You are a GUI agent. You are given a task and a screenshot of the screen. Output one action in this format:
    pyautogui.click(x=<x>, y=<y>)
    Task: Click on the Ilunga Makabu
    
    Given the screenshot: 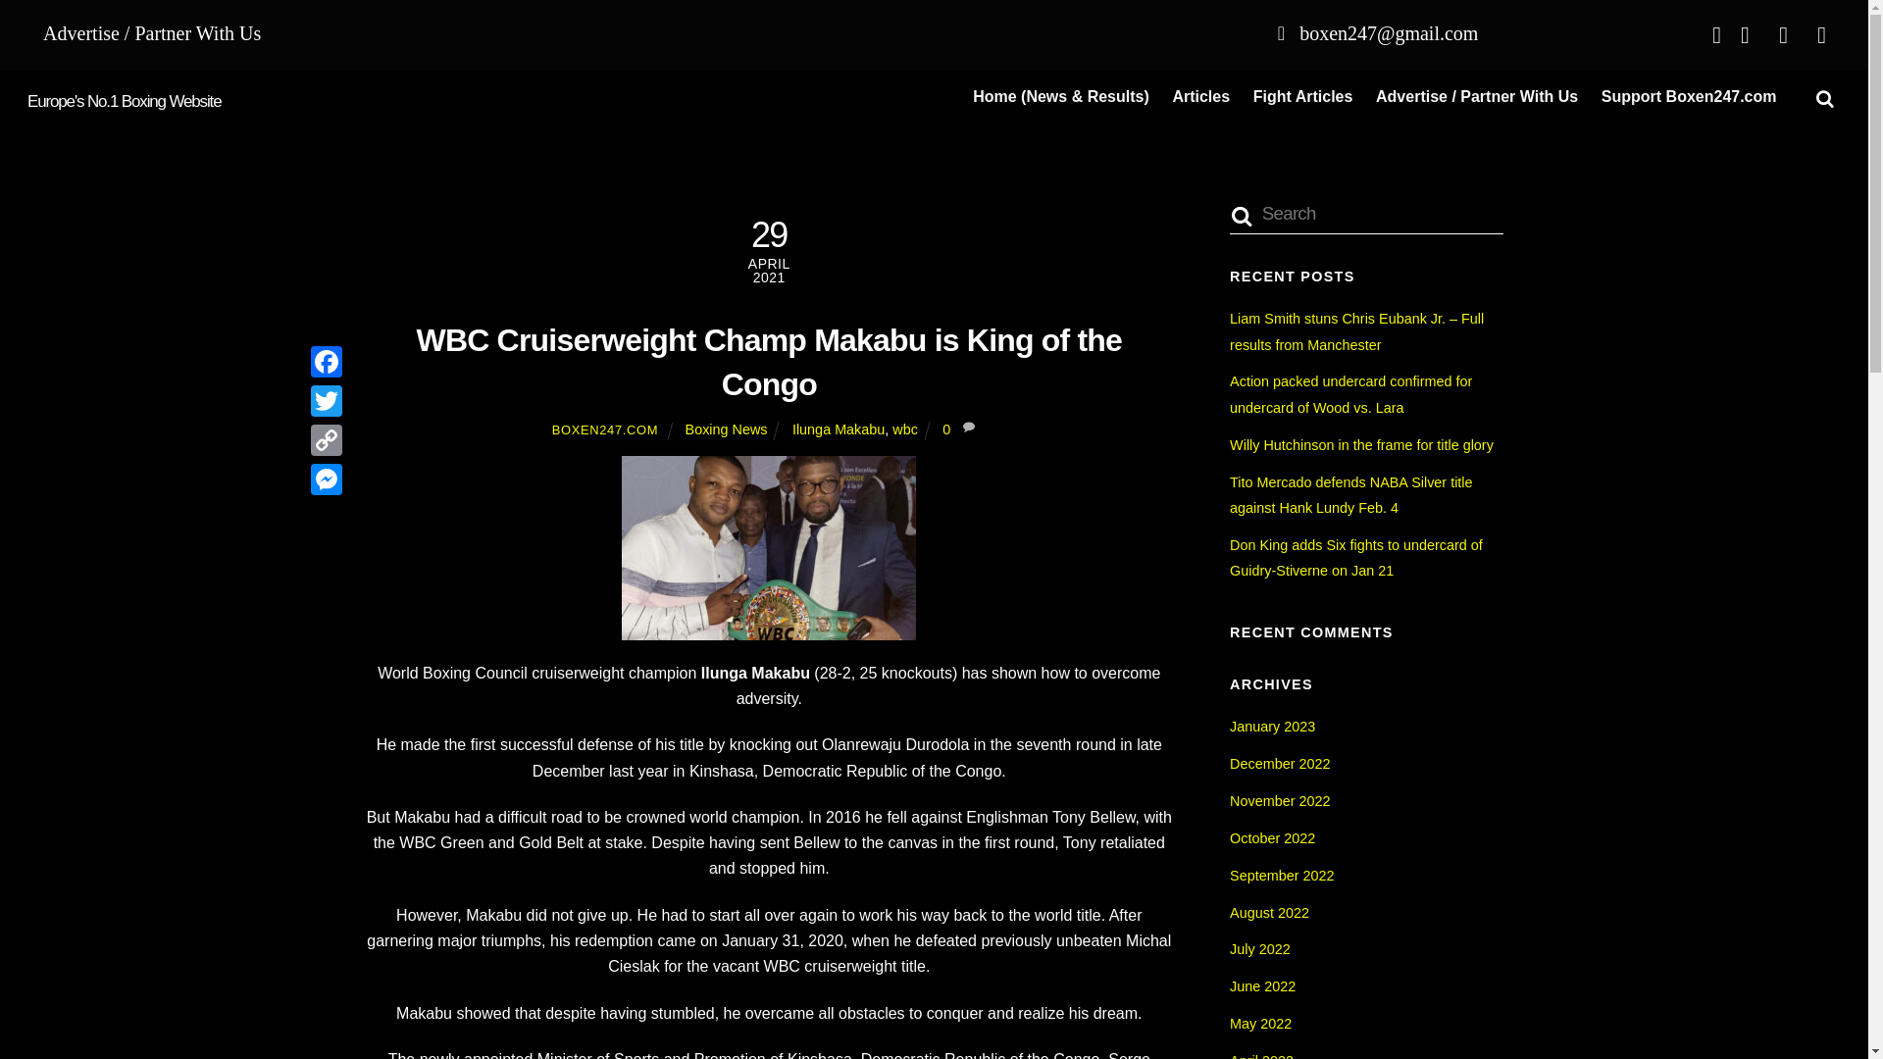 What is the action you would take?
    pyautogui.click(x=839, y=429)
    